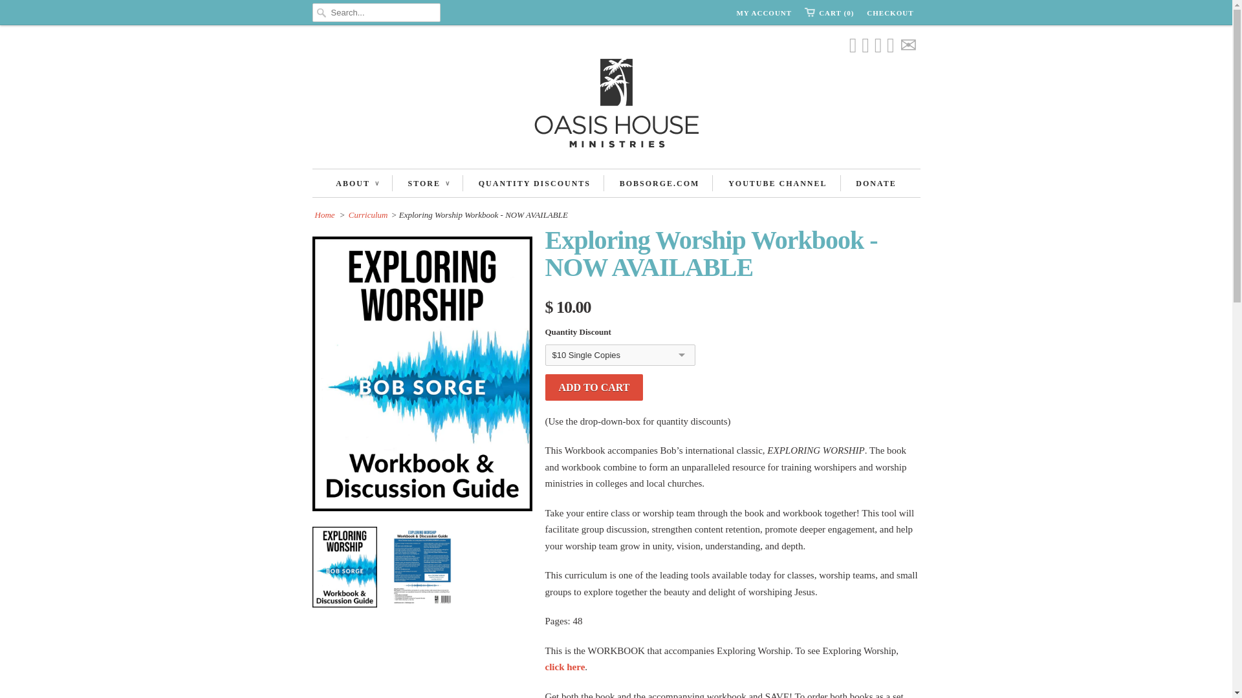  I want to click on Oasis House  on Instagram, so click(890, 46).